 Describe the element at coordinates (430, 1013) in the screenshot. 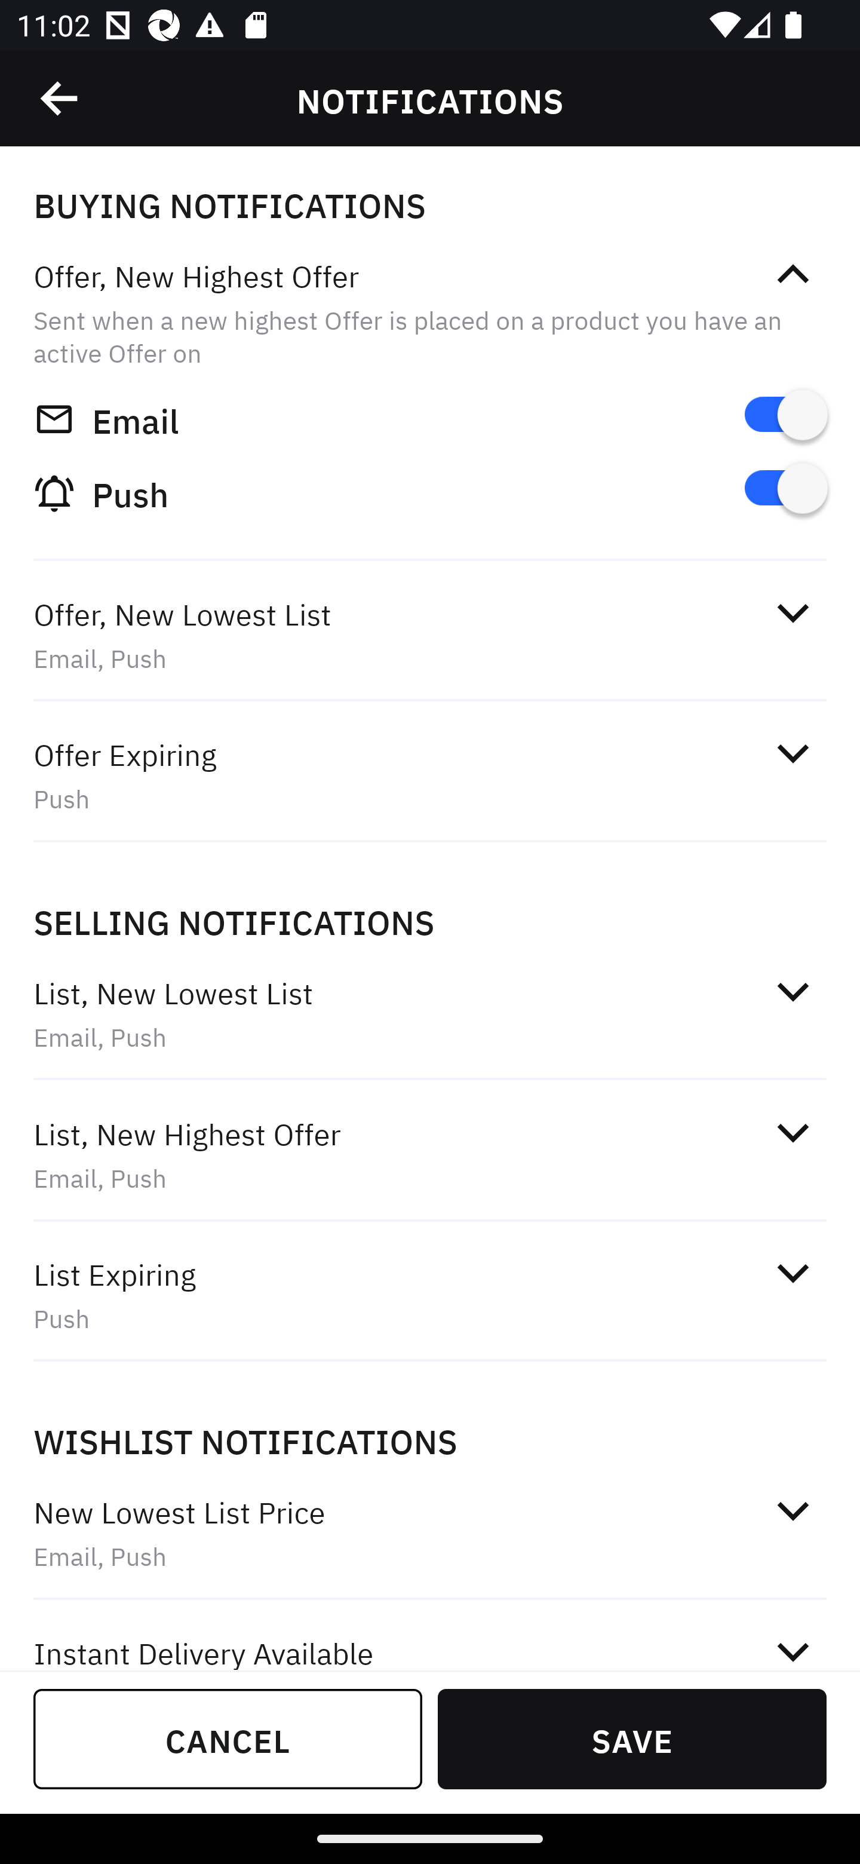

I see `List, New Lowest List  Email, Push` at that location.